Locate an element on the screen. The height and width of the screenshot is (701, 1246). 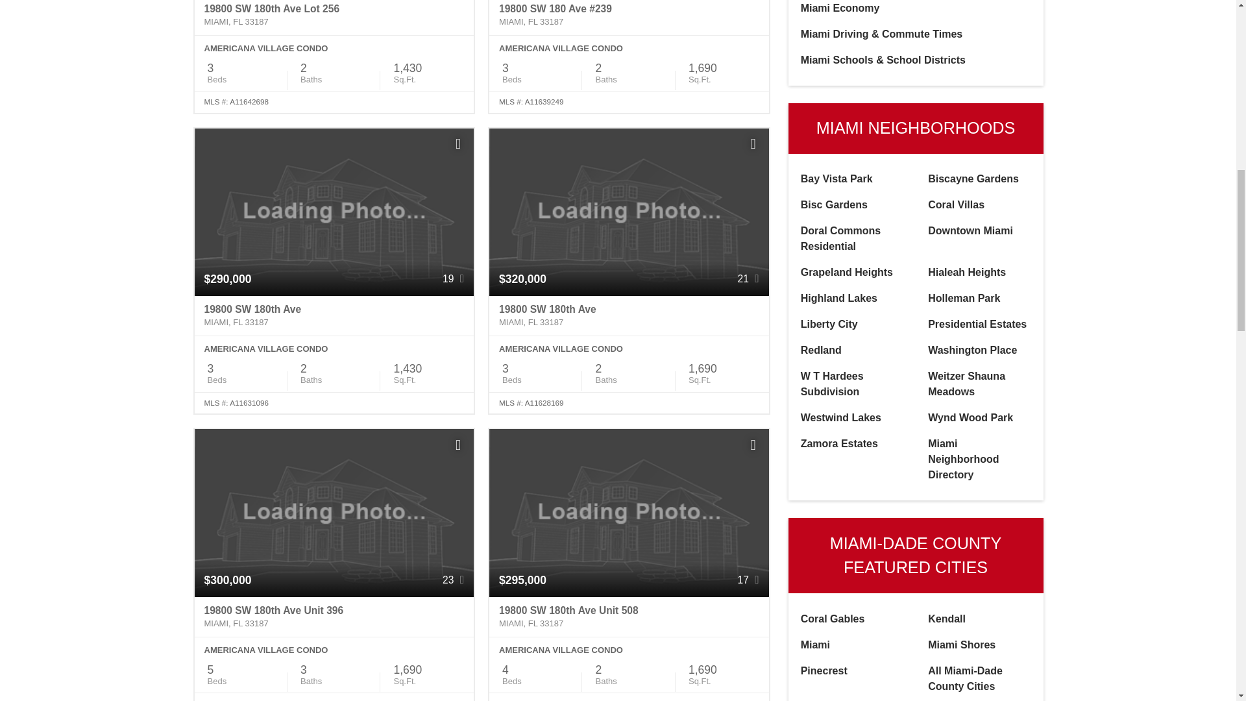
19800 SW 180th Ave Unit 396 Miami,  FL 33187 is located at coordinates (334, 617).